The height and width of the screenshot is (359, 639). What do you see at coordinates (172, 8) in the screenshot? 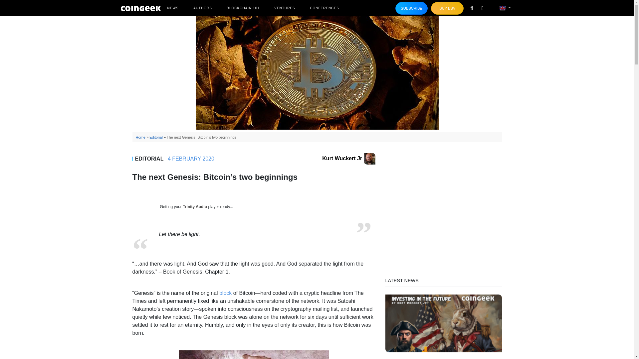
I see `NEWS` at bounding box center [172, 8].